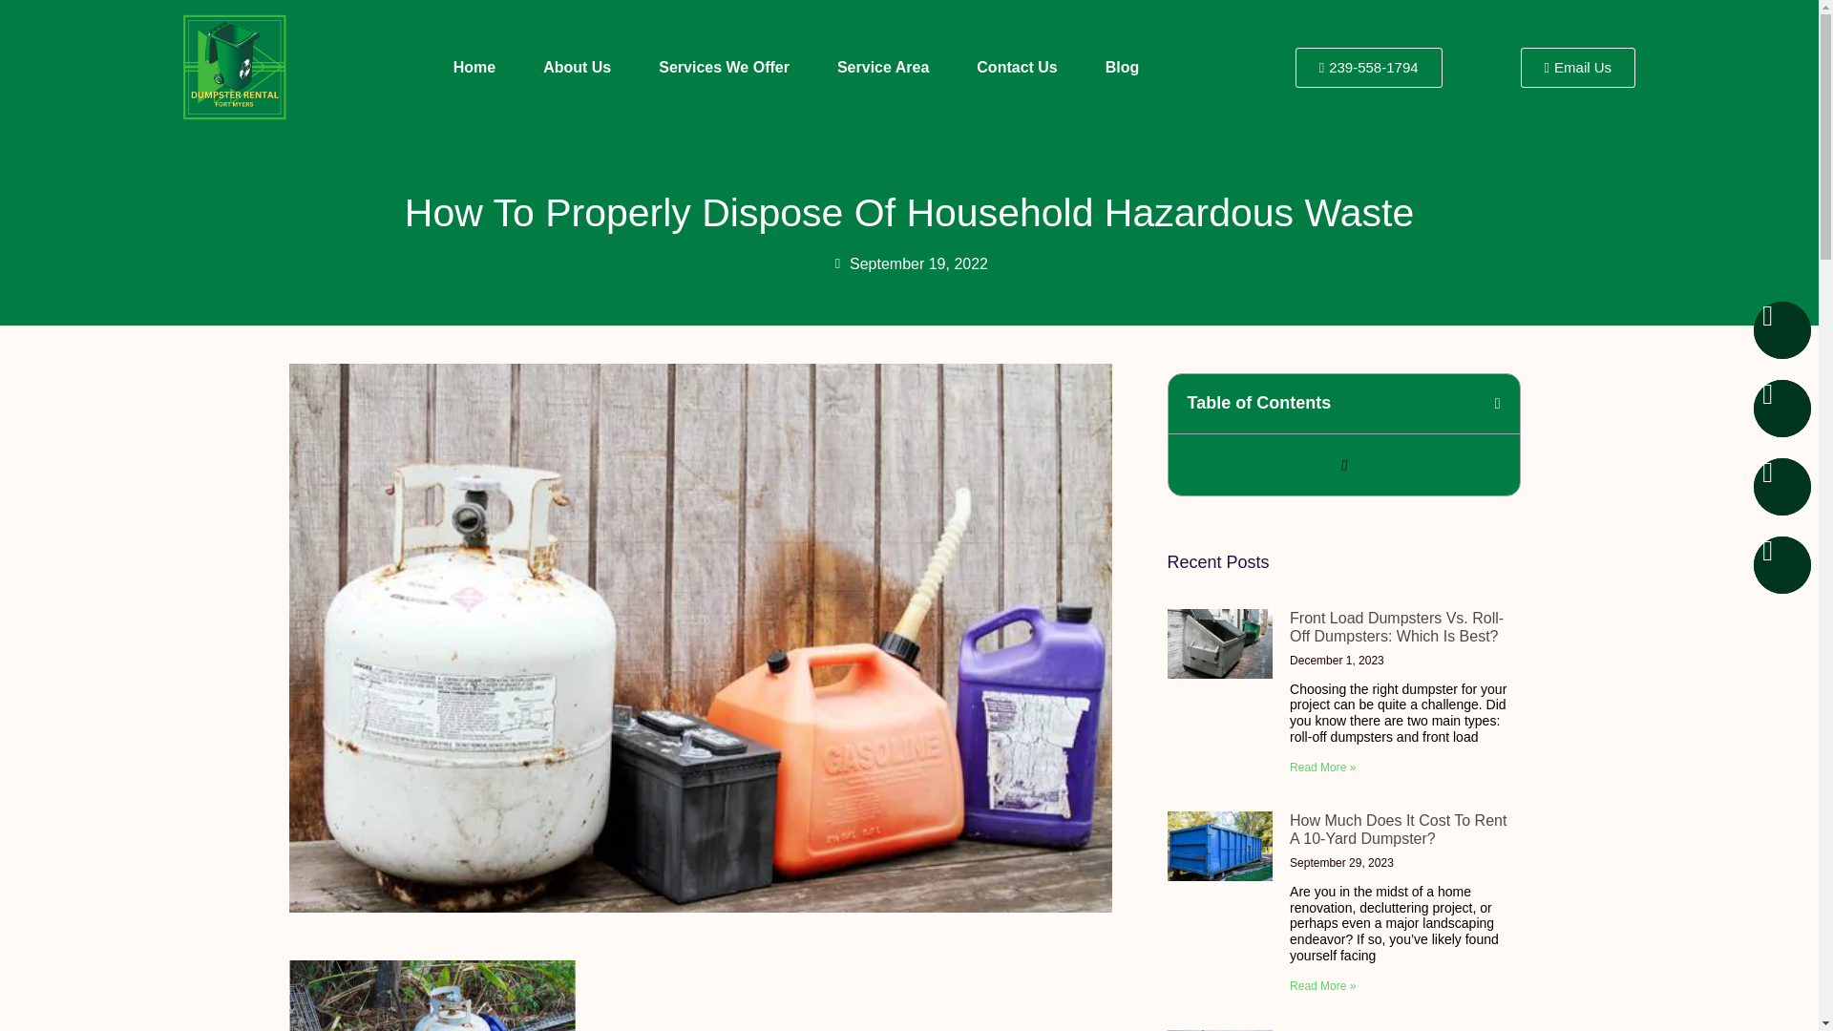 This screenshot has height=1031, width=1833. Describe the element at coordinates (1123, 67) in the screenshot. I see `Blog` at that location.